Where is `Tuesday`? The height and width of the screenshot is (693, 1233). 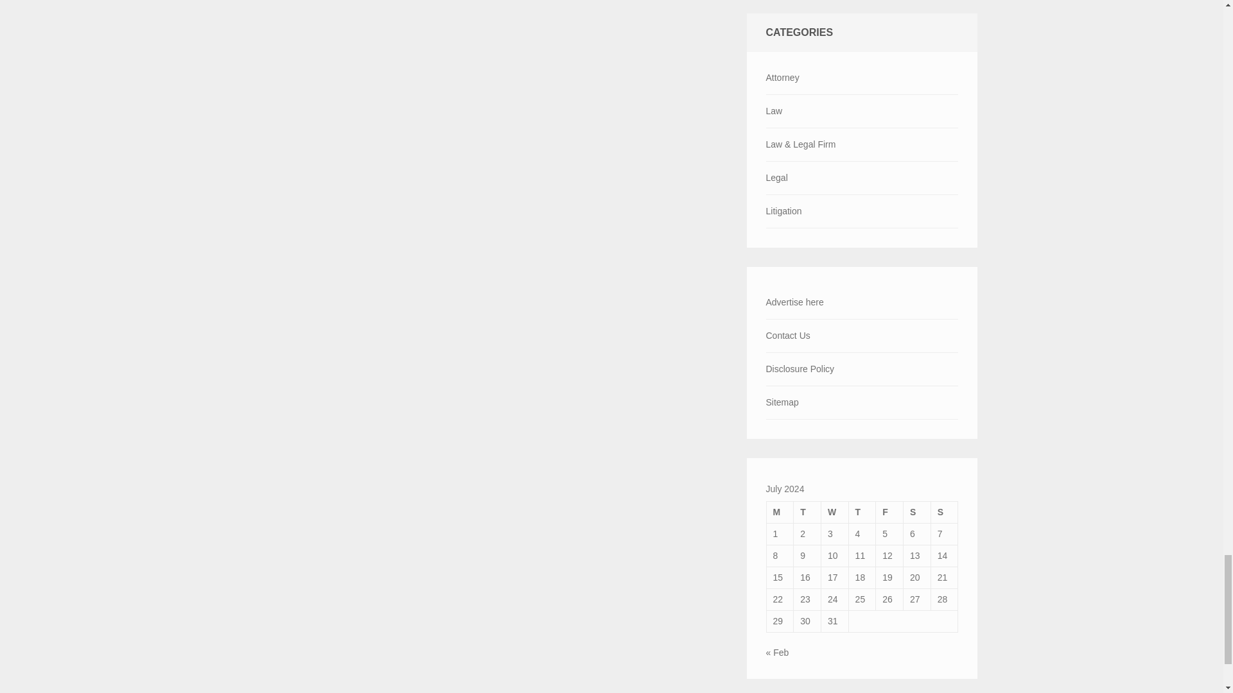
Tuesday is located at coordinates (807, 512).